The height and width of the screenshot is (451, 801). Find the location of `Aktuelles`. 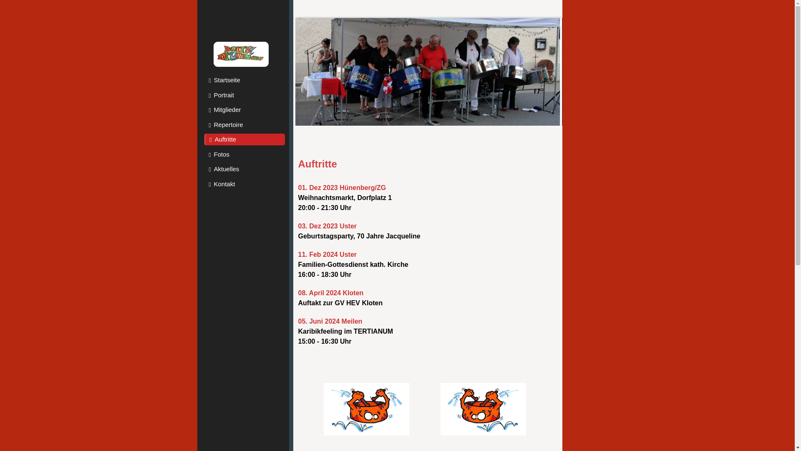

Aktuelles is located at coordinates (244, 169).